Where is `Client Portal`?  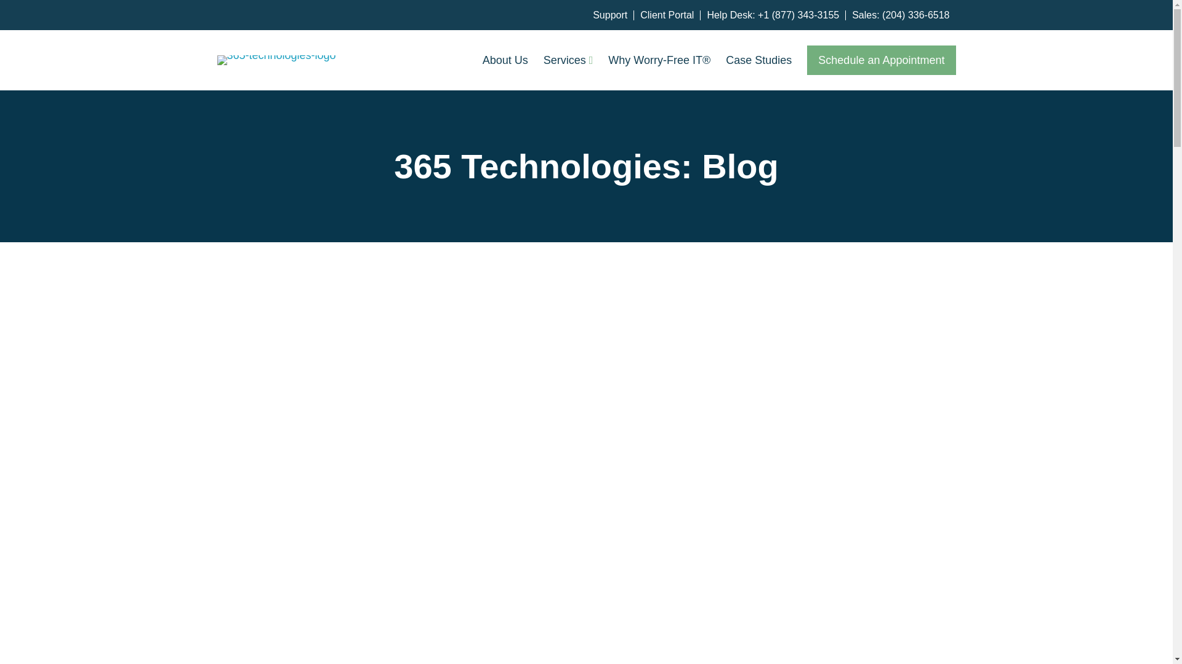 Client Portal is located at coordinates (670, 15).